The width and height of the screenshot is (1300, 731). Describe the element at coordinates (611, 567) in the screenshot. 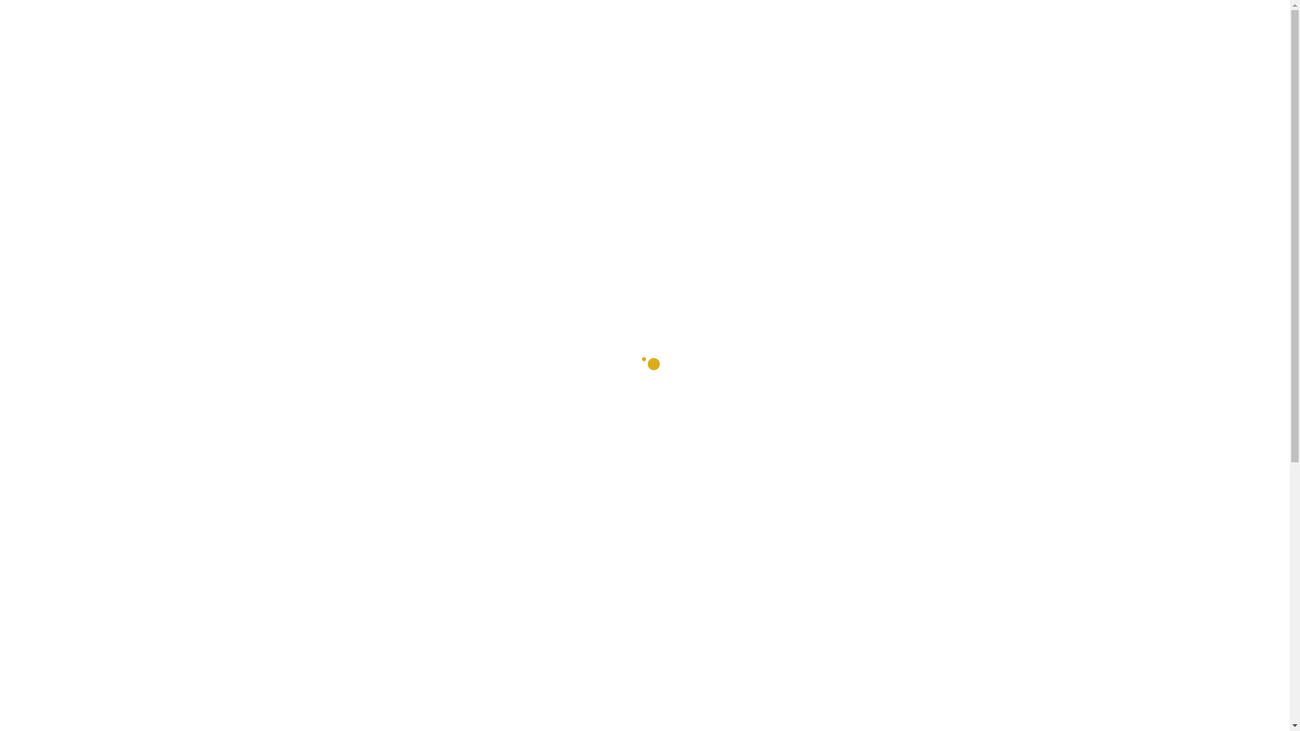

I see `Submit` at that location.